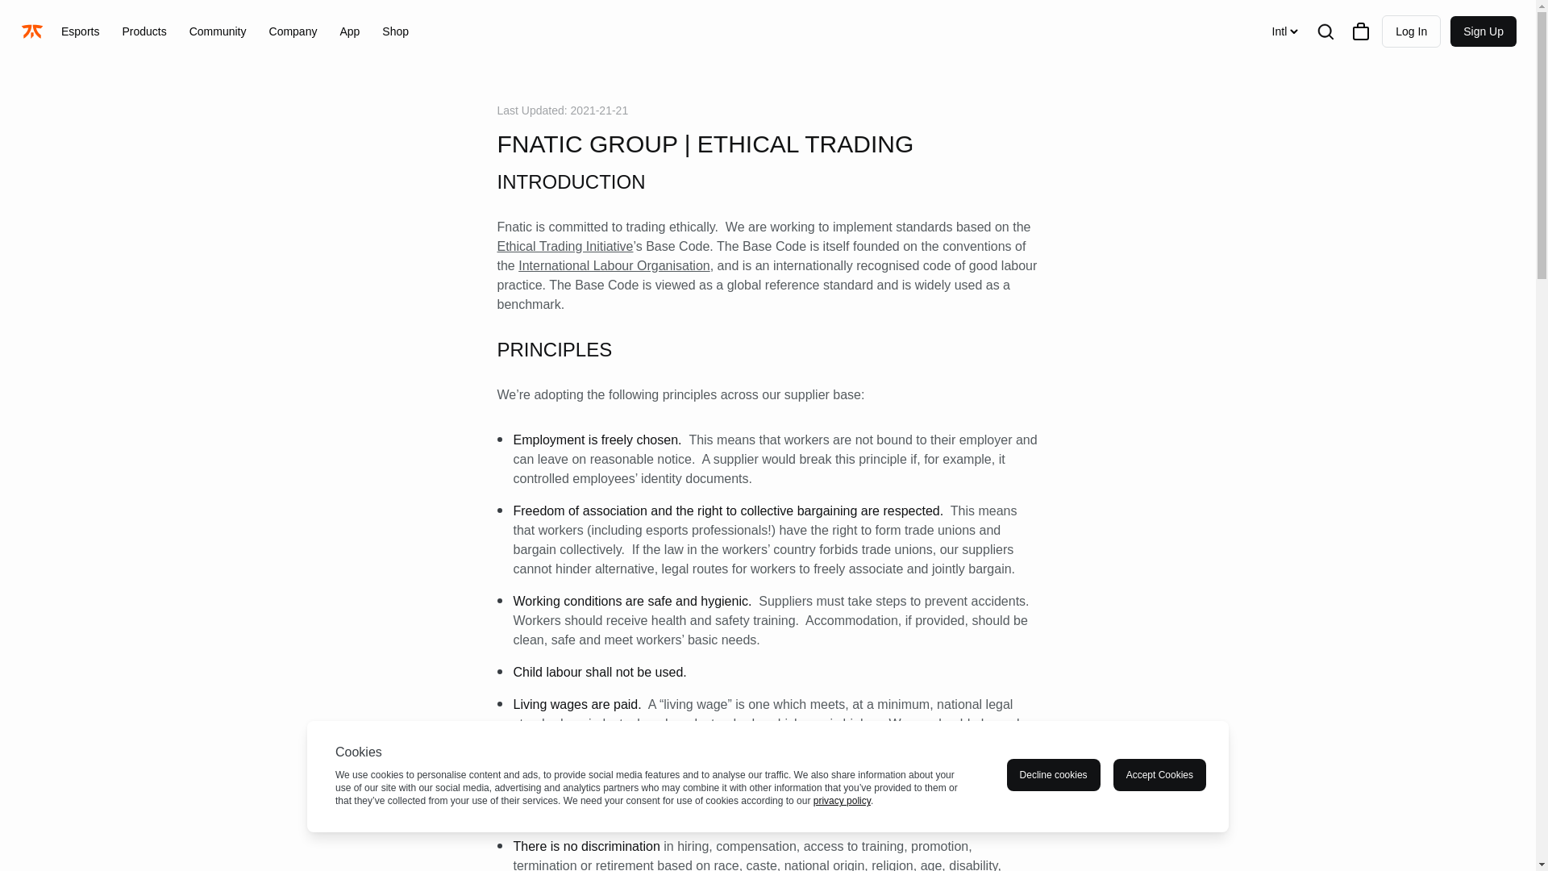 The height and width of the screenshot is (871, 1548). What do you see at coordinates (1483, 31) in the screenshot?
I see `Sign Up` at bounding box center [1483, 31].